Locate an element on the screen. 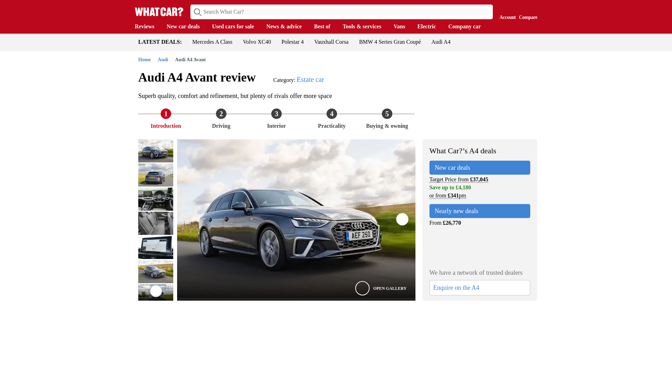 This screenshot has width=672, height=378. Used cars for sale is located at coordinates (237, 27).